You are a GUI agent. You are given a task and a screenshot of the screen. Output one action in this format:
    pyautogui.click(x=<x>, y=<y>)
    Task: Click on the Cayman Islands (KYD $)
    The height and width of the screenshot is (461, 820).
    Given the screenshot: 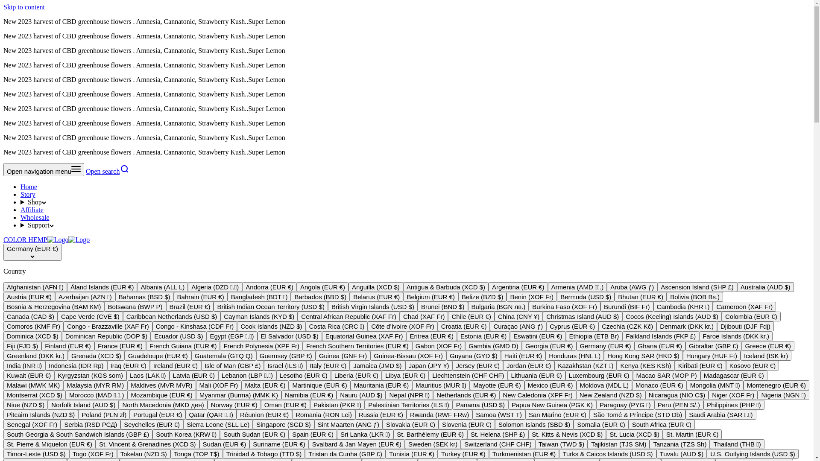 What is the action you would take?
    pyautogui.click(x=259, y=317)
    